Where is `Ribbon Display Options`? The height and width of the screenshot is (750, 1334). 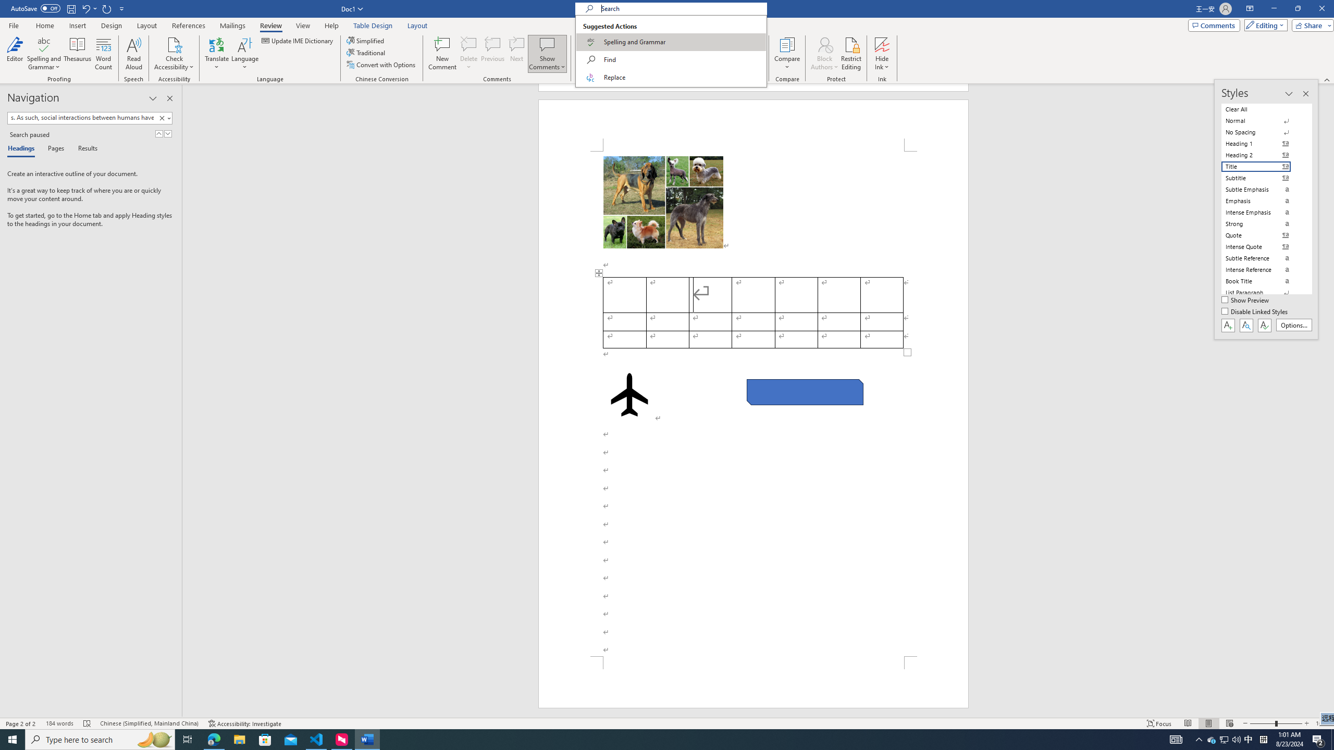 Ribbon Display Options is located at coordinates (1250, 9).